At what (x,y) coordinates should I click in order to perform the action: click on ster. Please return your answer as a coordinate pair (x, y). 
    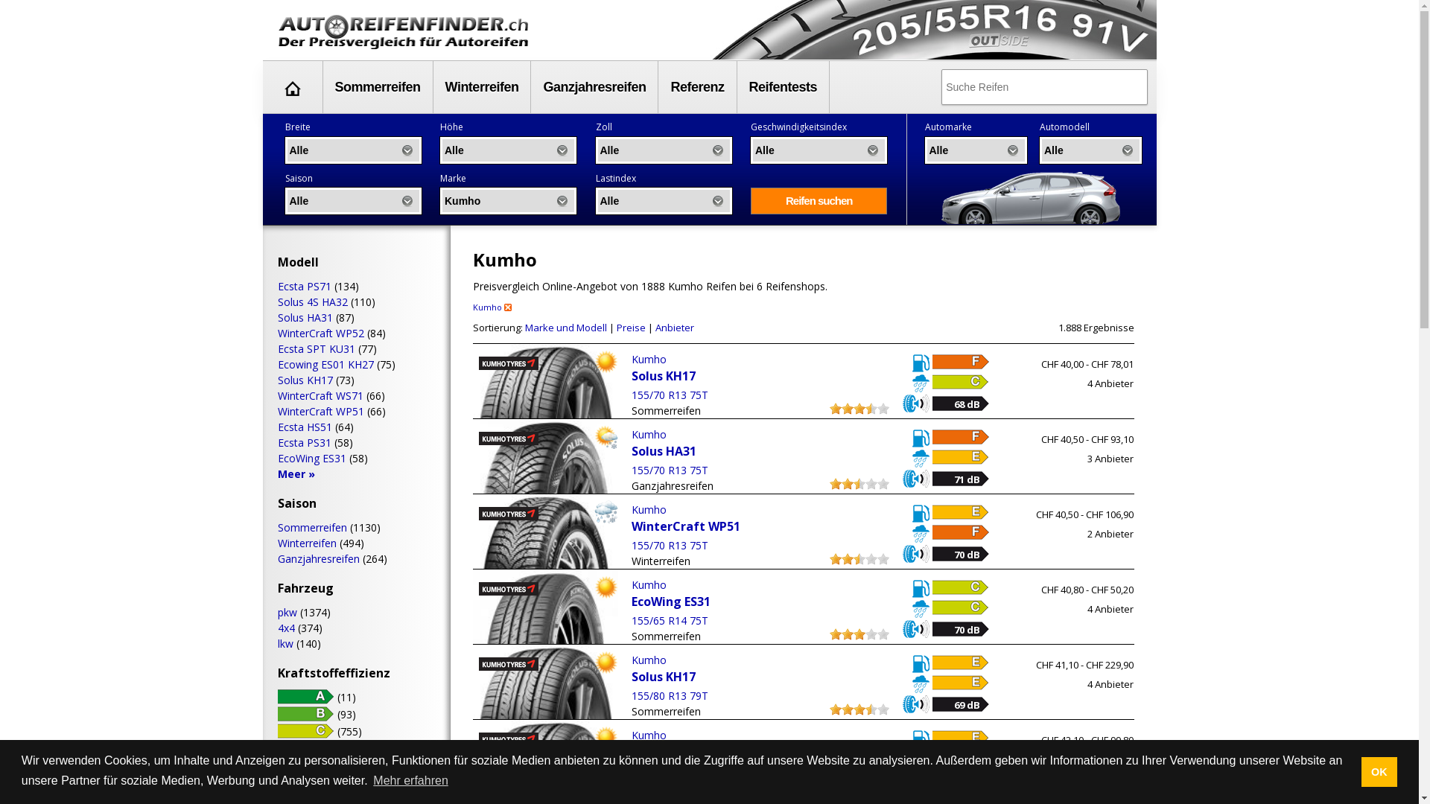
    Looking at the image, I should click on (848, 409).